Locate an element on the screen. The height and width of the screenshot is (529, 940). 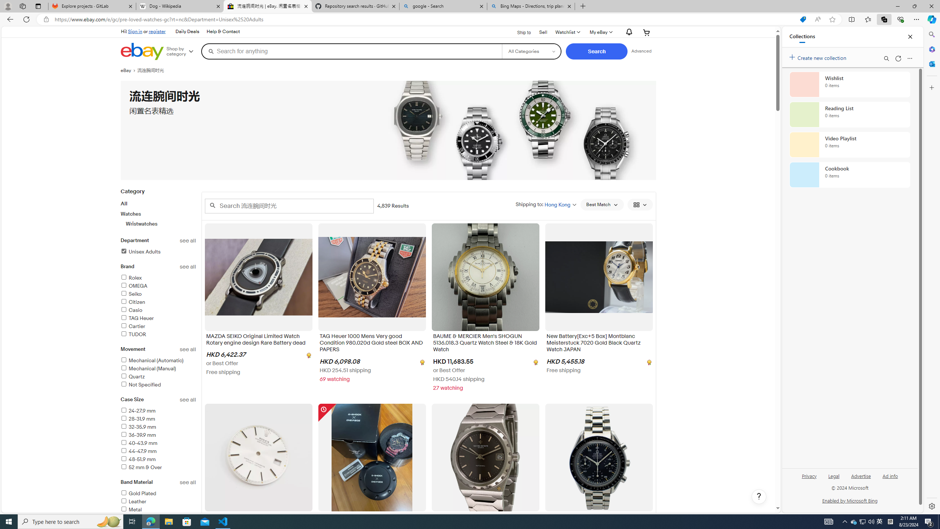
Rolex is located at coordinates (158, 278).